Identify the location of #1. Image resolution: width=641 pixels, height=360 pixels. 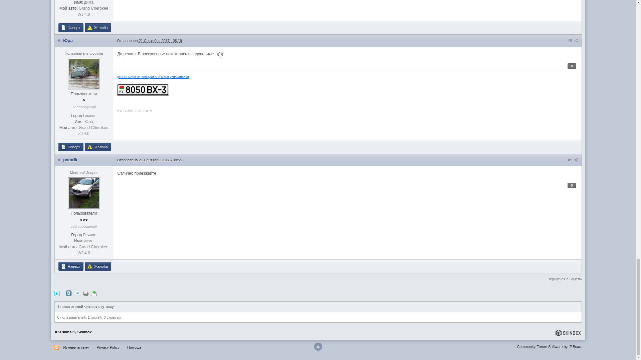
(573, 154).